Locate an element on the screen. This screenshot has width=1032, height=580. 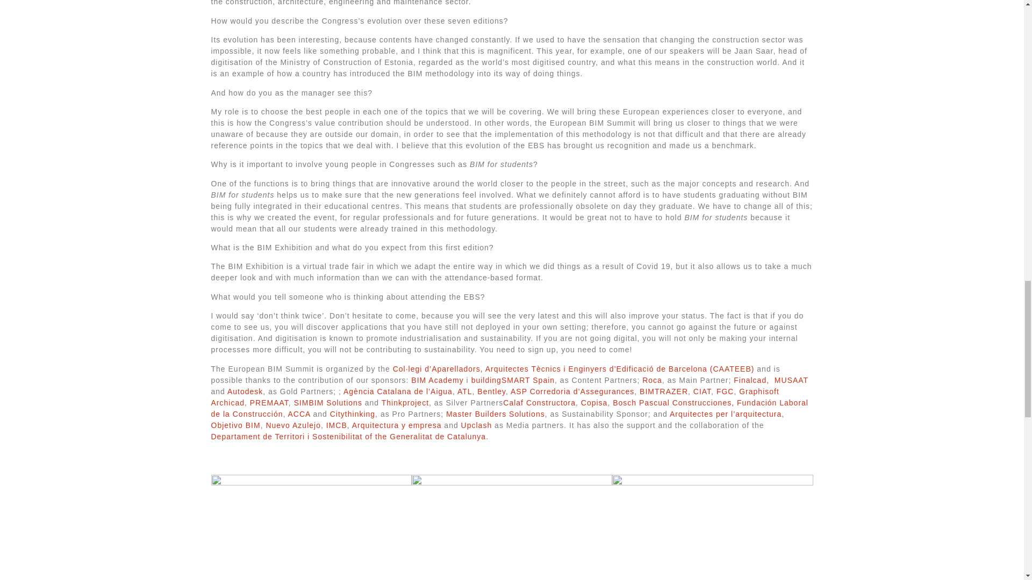
Bentley is located at coordinates (491, 391).